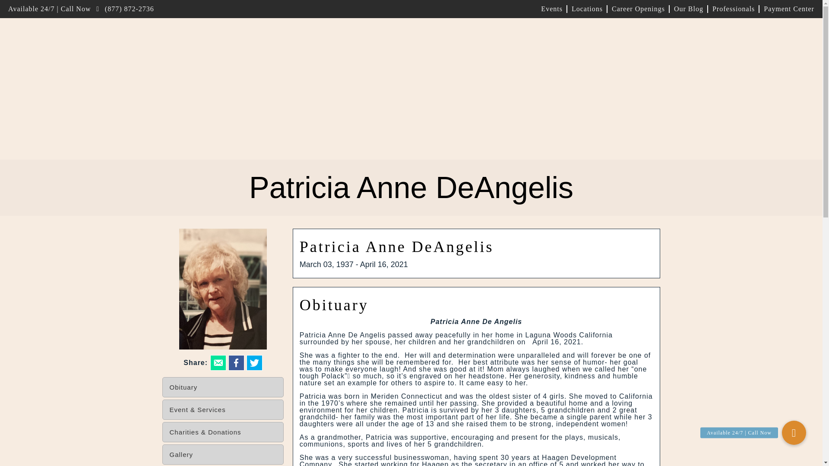 The height and width of the screenshot is (466, 829). I want to click on Events, so click(552, 9).